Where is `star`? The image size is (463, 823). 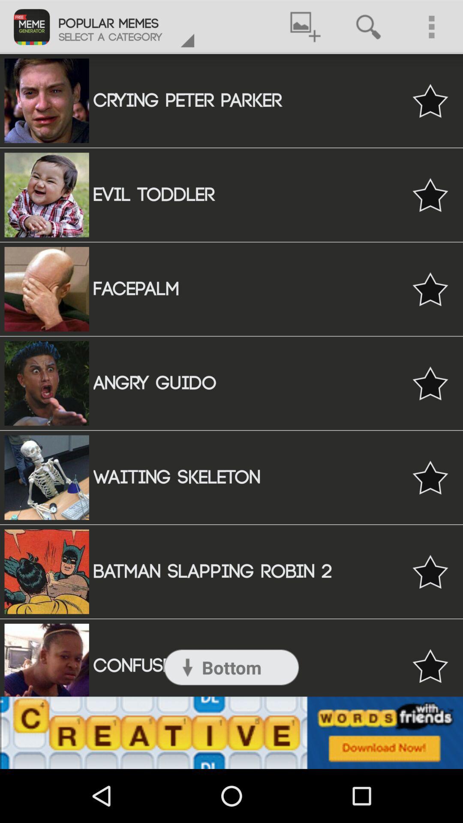
star is located at coordinates (430, 100).